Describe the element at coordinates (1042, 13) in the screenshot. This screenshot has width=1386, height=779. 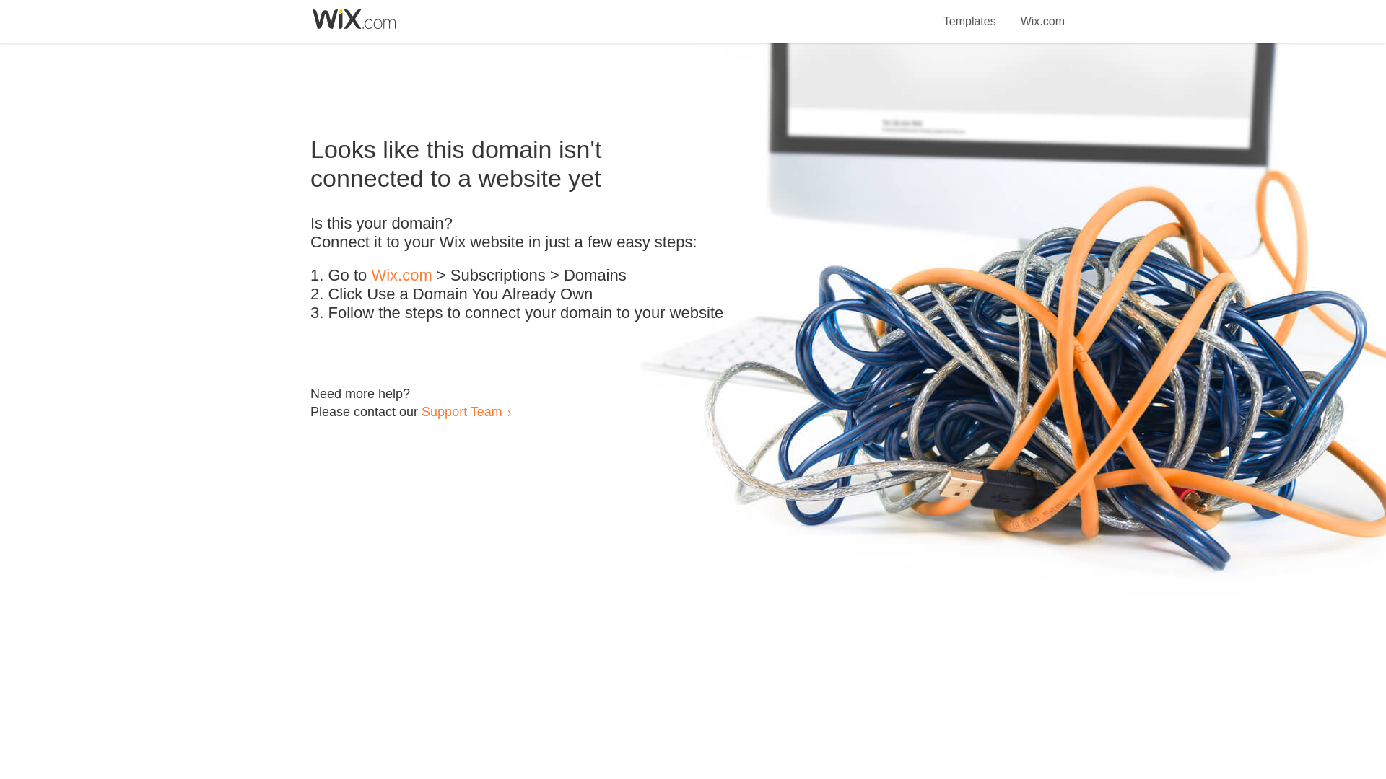
I see `Wix.com` at that location.